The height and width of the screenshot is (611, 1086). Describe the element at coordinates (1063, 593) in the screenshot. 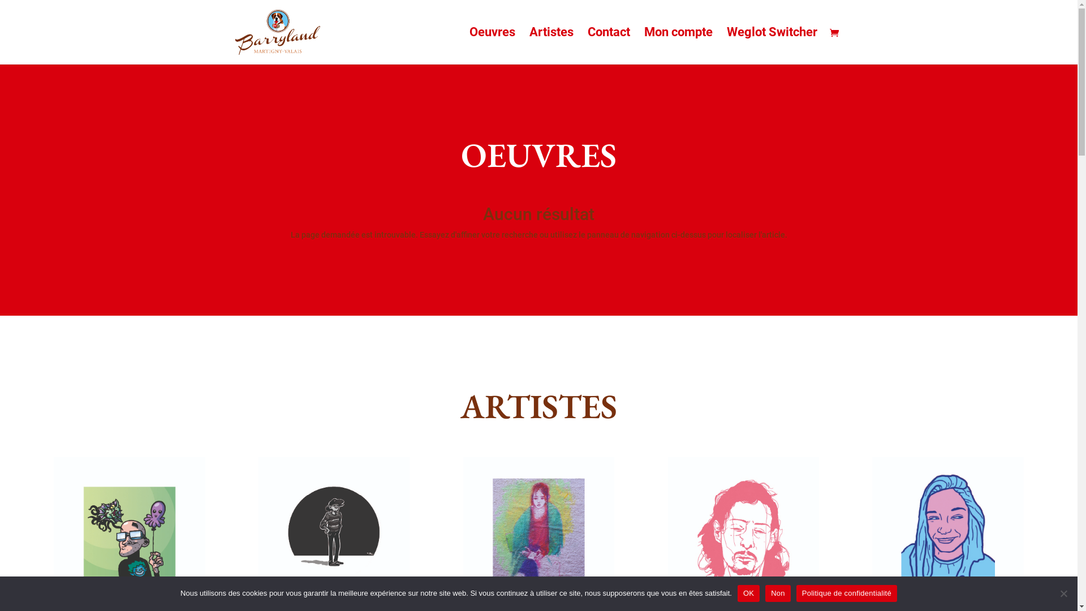

I see `Non` at that location.